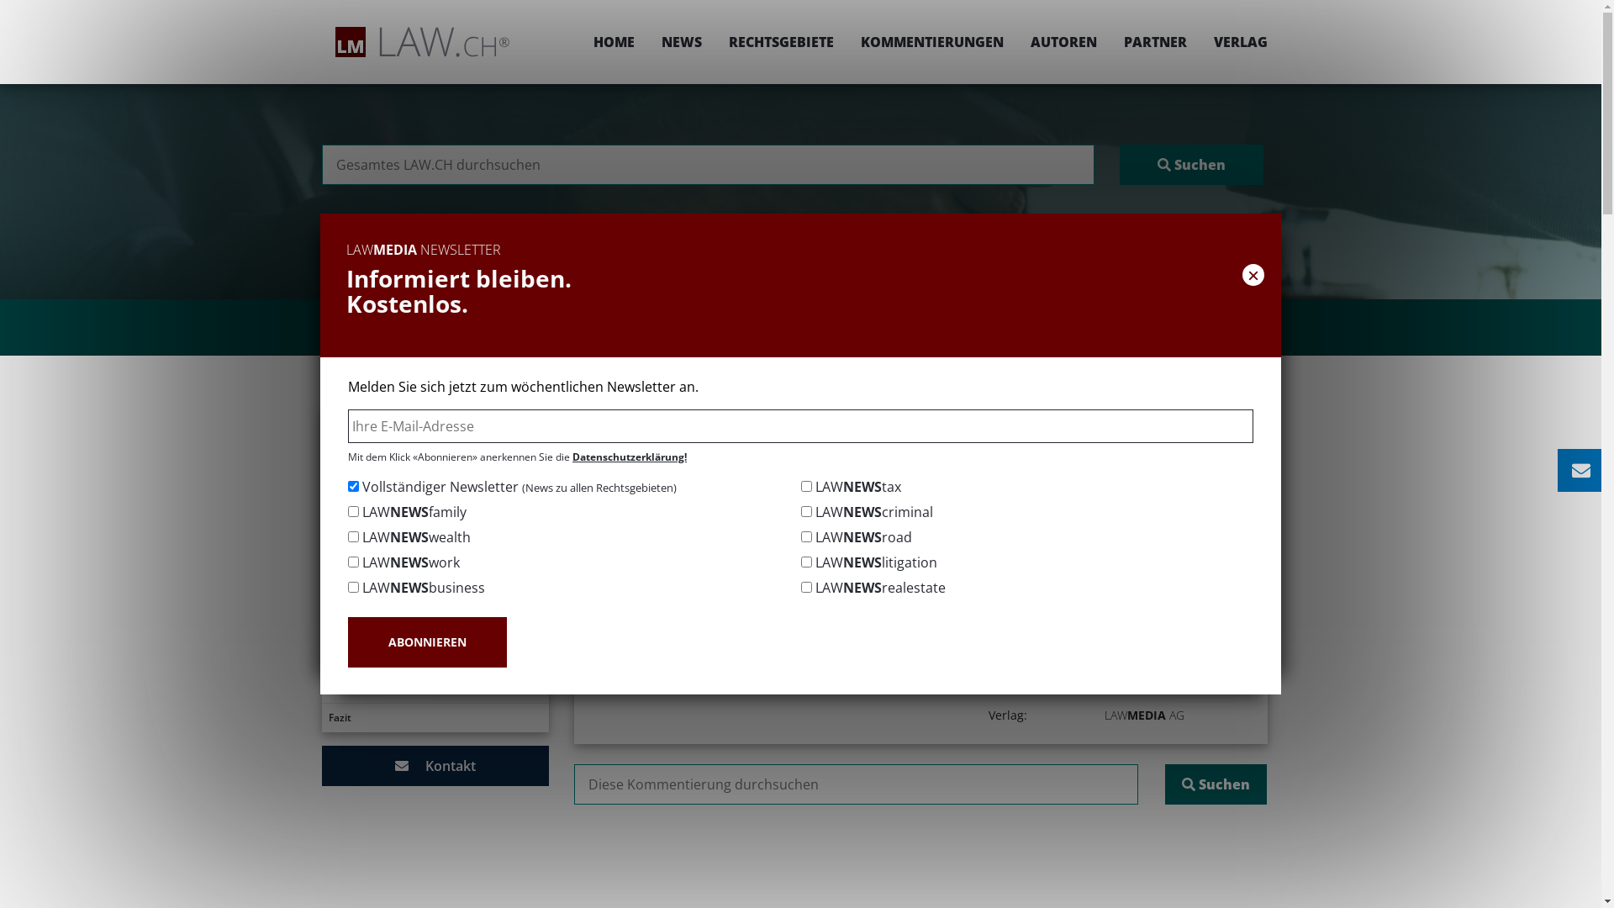 The image size is (1614, 908). What do you see at coordinates (435, 482) in the screenshot?
I see `Kostentragungspflichten` at bounding box center [435, 482].